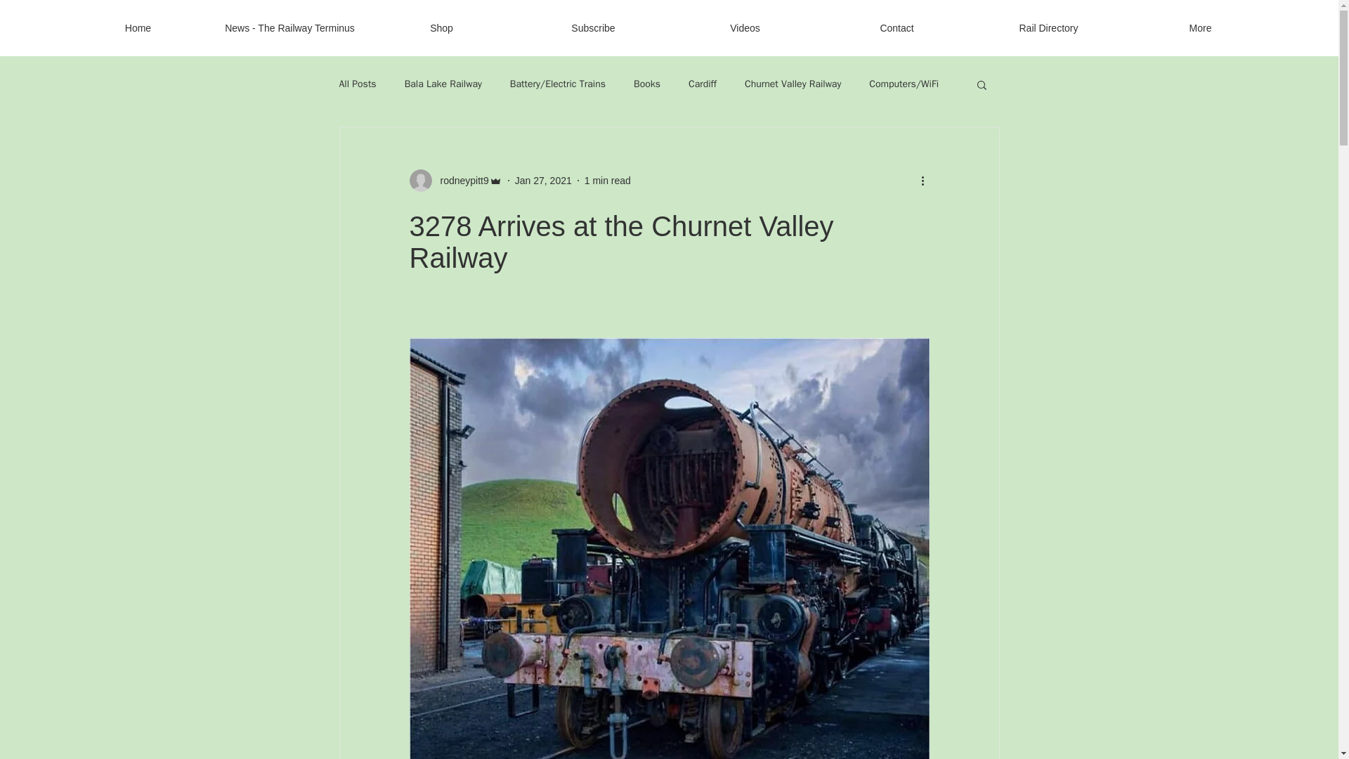  What do you see at coordinates (443, 84) in the screenshot?
I see `Bala Lake Railway` at bounding box center [443, 84].